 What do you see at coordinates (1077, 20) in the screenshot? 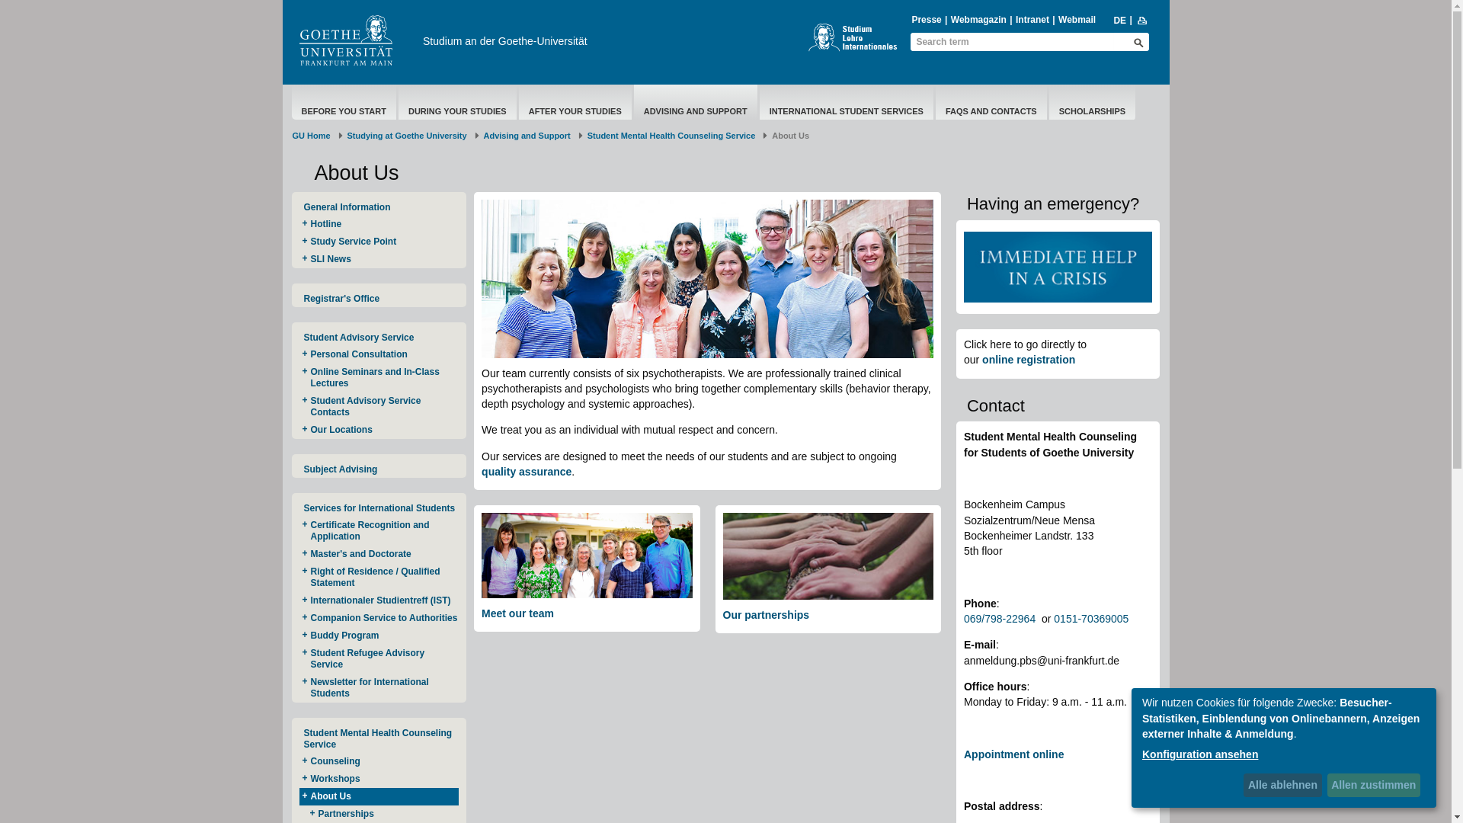
I see `Webmail` at bounding box center [1077, 20].